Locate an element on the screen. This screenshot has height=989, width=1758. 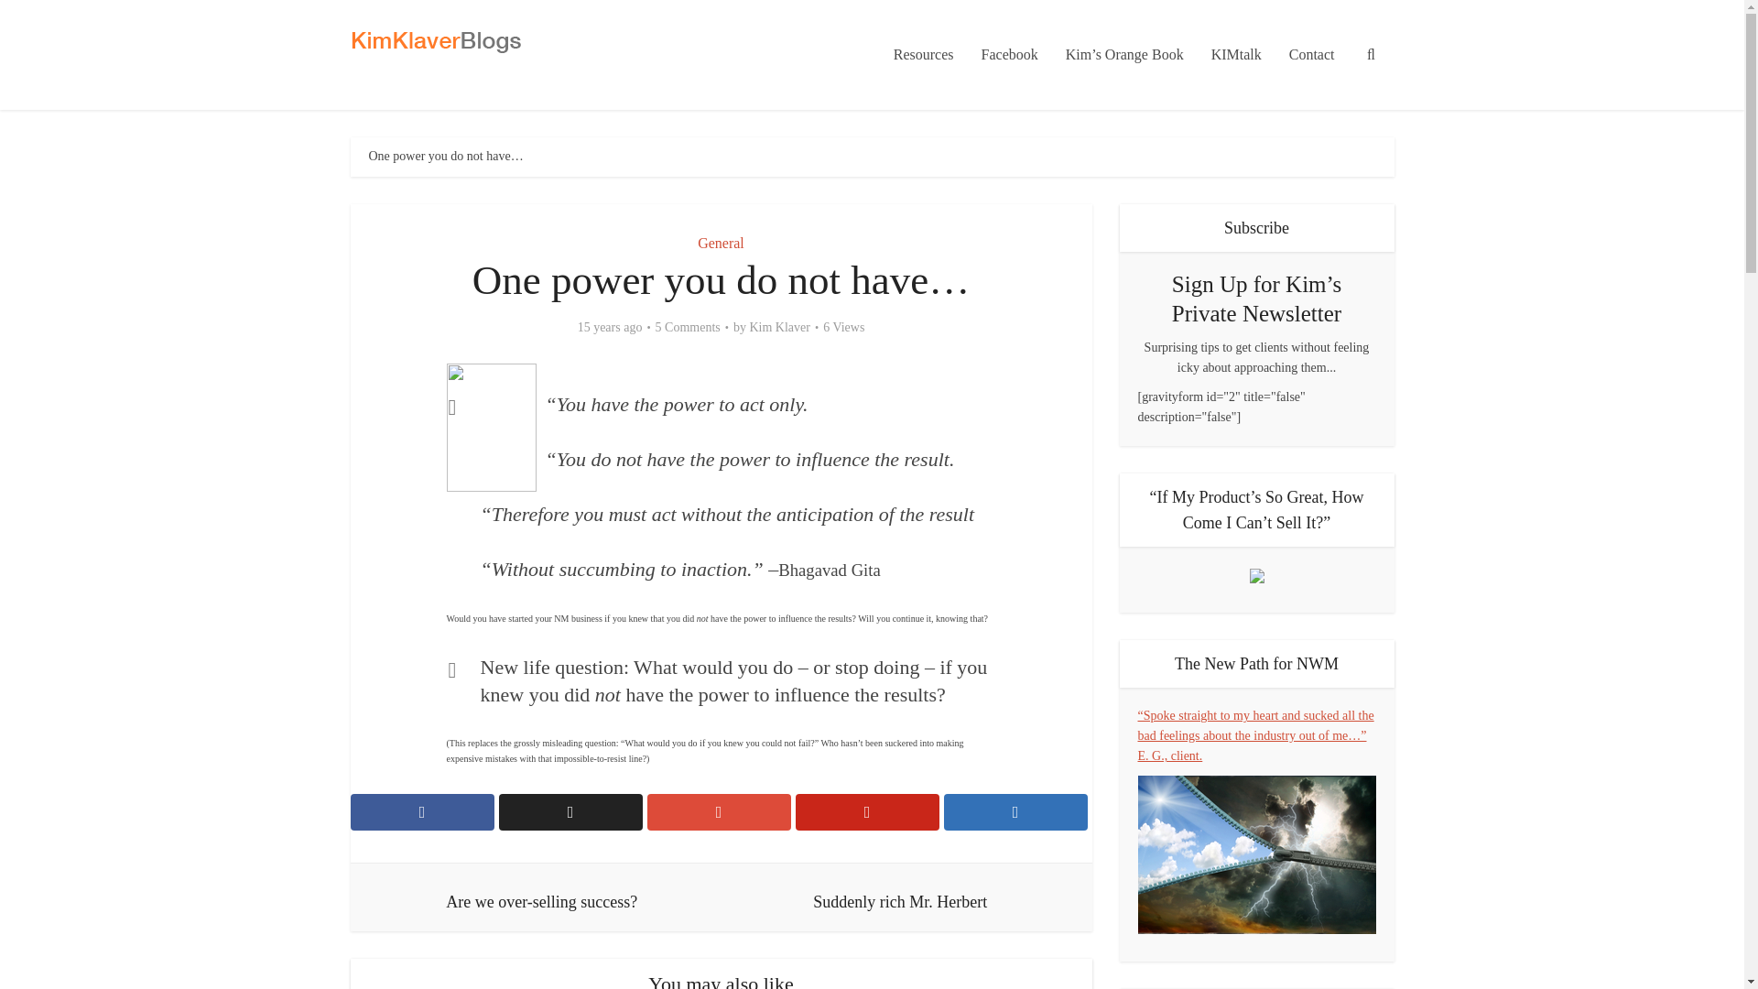
Kim Klaver is located at coordinates (778, 328).